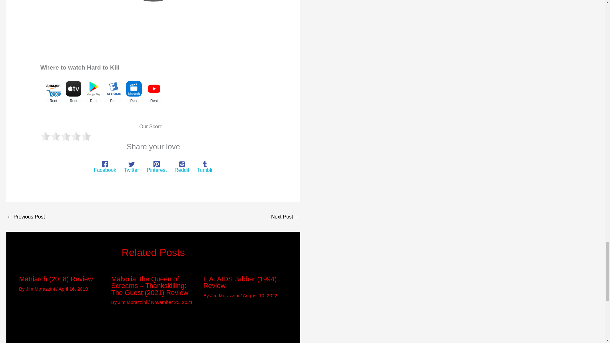 This screenshot has height=343, width=610. What do you see at coordinates (182, 167) in the screenshot?
I see `Reddit` at bounding box center [182, 167].